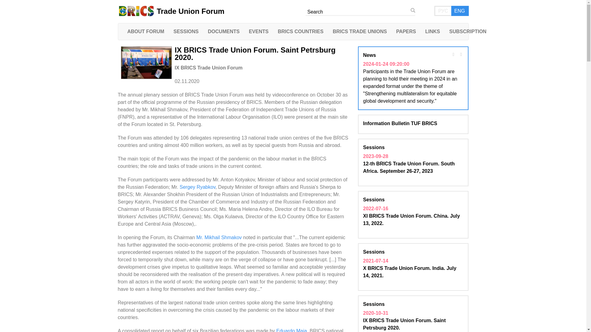 This screenshot has height=332, width=591. What do you see at coordinates (460, 11) in the screenshot?
I see `ENG` at bounding box center [460, 11].